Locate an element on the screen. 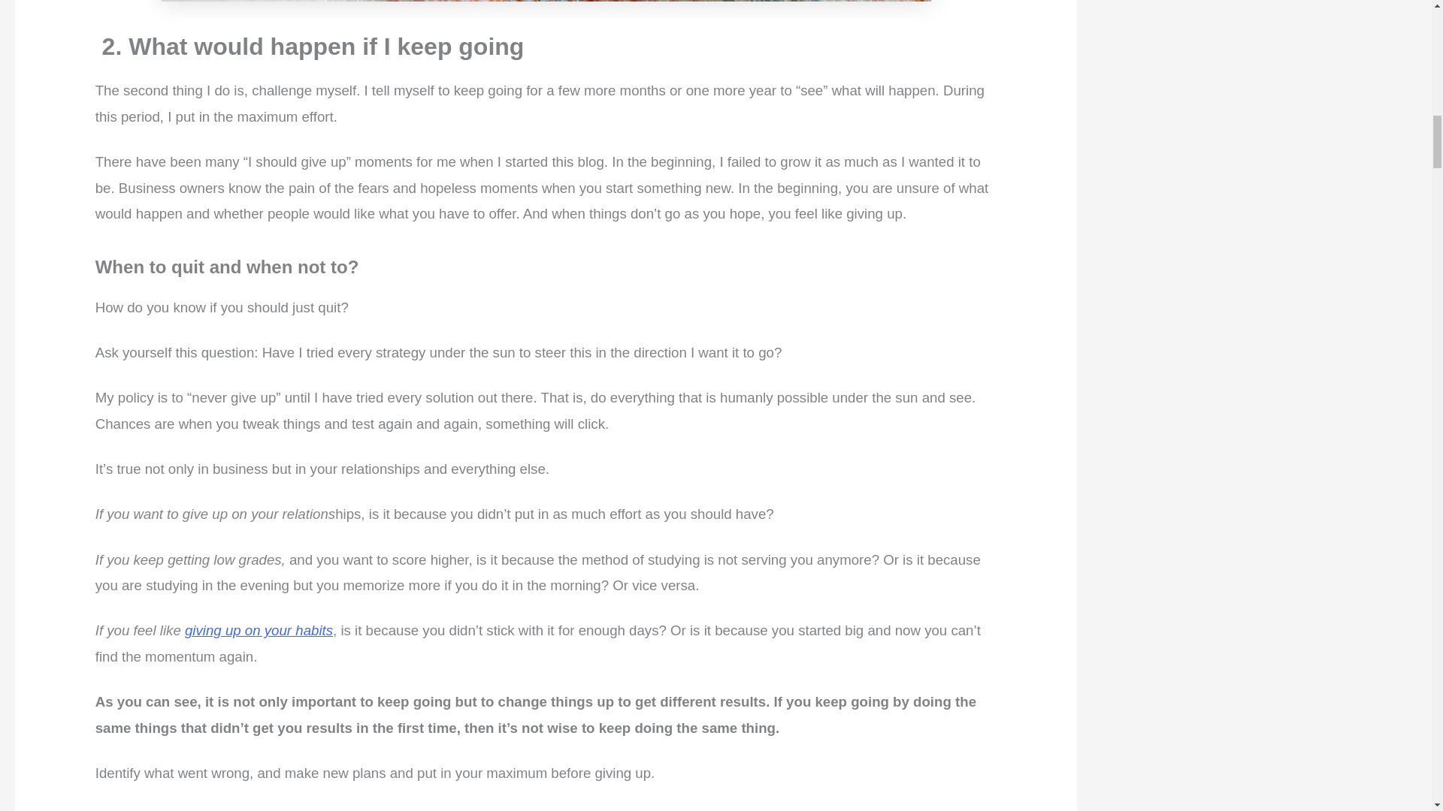 Image resolution: width=1443 pixels, height=811 pixels. giving up on your habits is located at coordinates (259, 630).